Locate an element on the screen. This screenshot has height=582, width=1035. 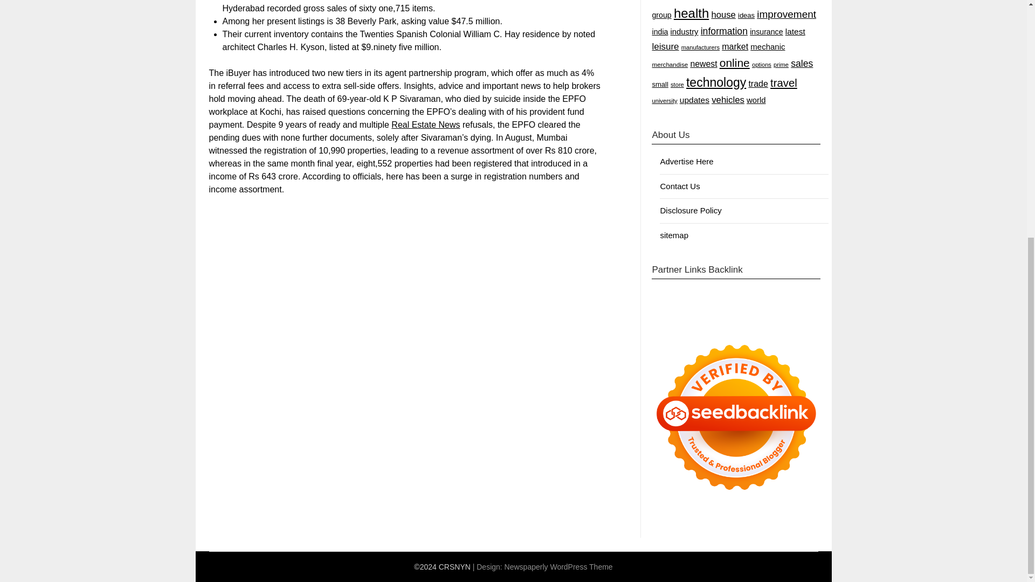
improvement is located at coordinates (786, 14).